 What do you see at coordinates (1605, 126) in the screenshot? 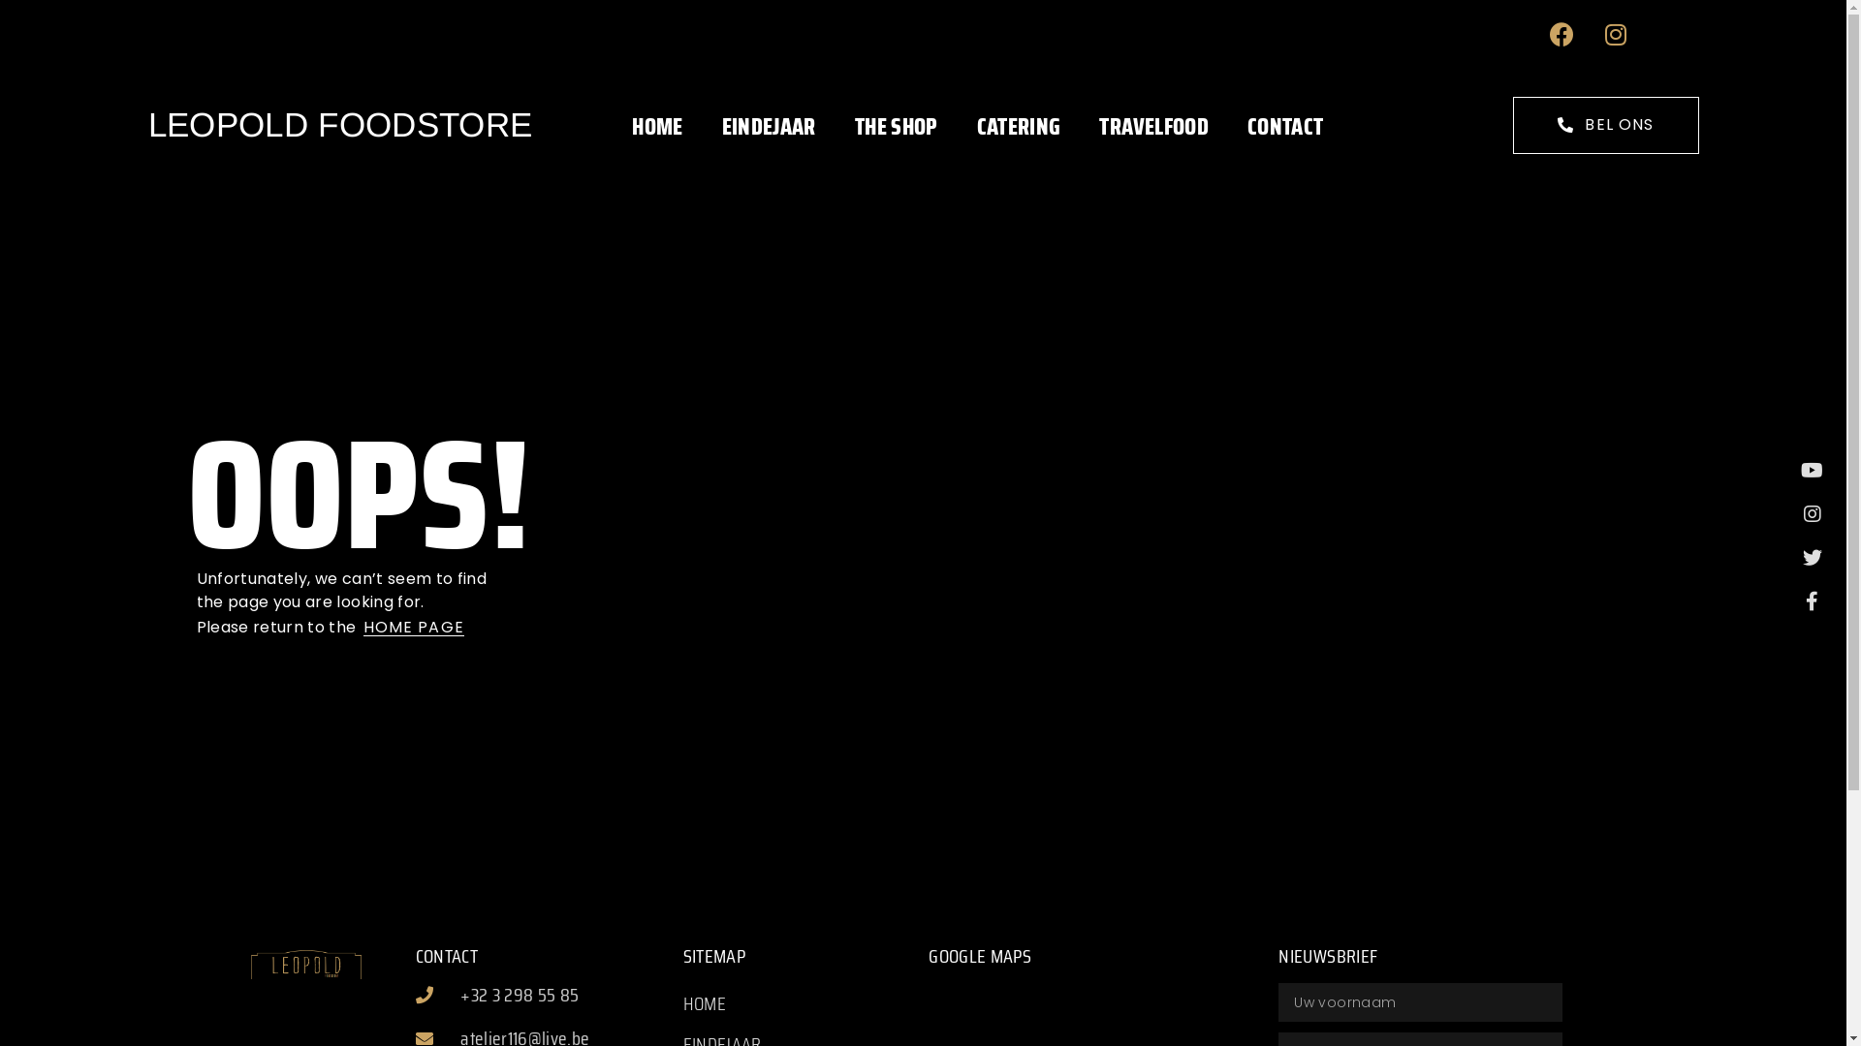
I see `BEL ONS` at bounding box center [1605, 126].